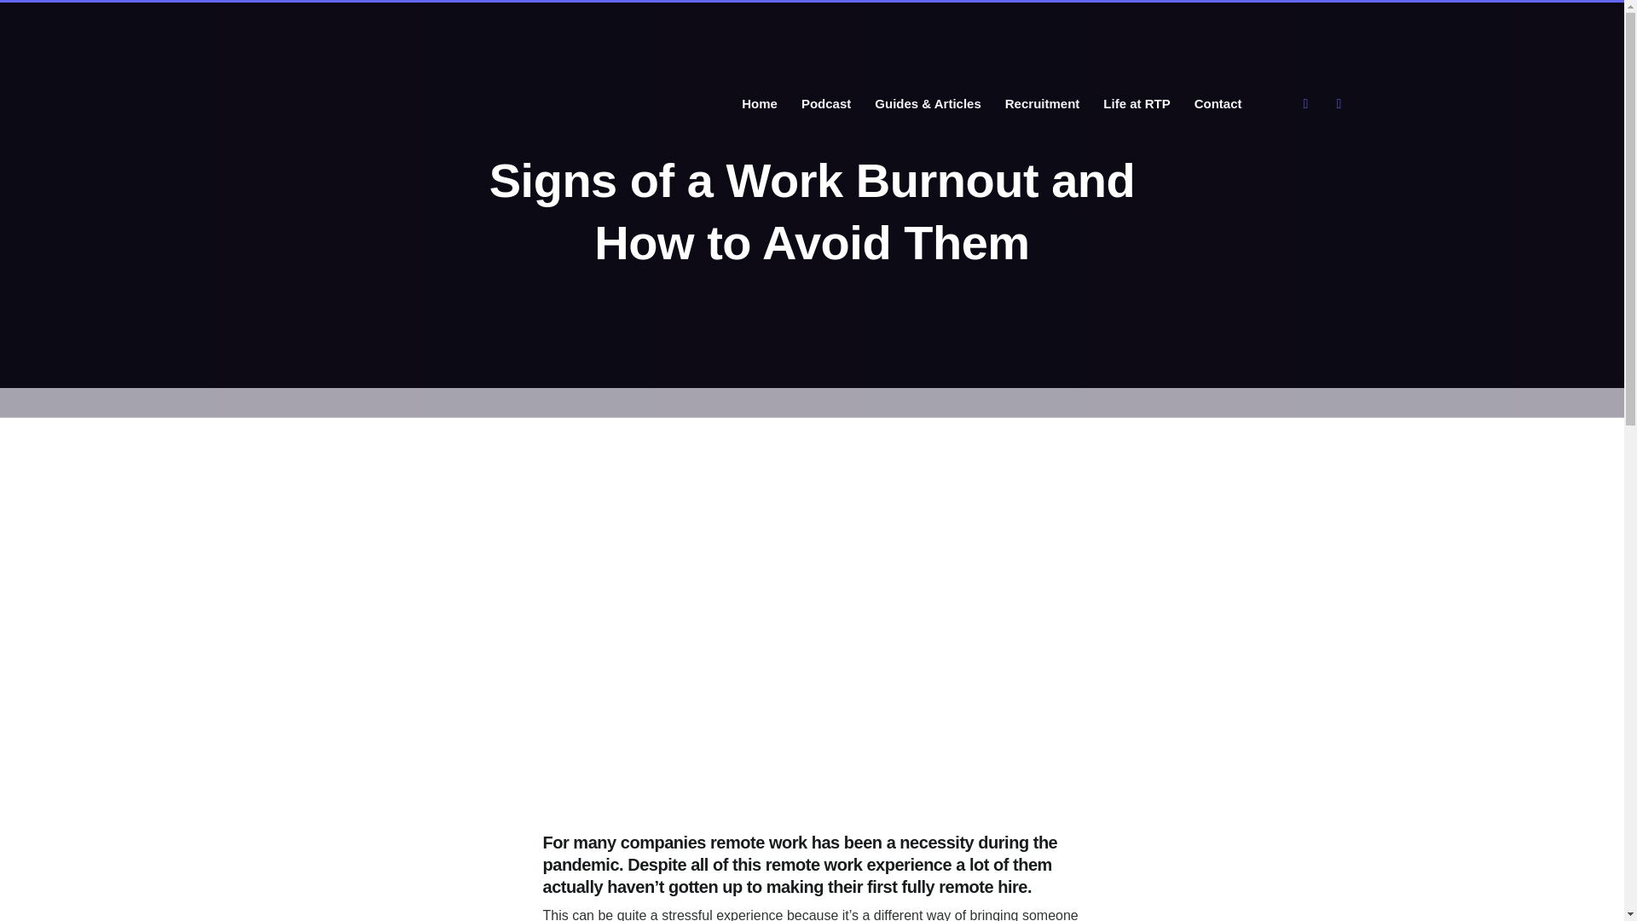 Image resolution: width=1637 pixels, height=921 pixels. I want to click on Podcast, so click(825, 104).